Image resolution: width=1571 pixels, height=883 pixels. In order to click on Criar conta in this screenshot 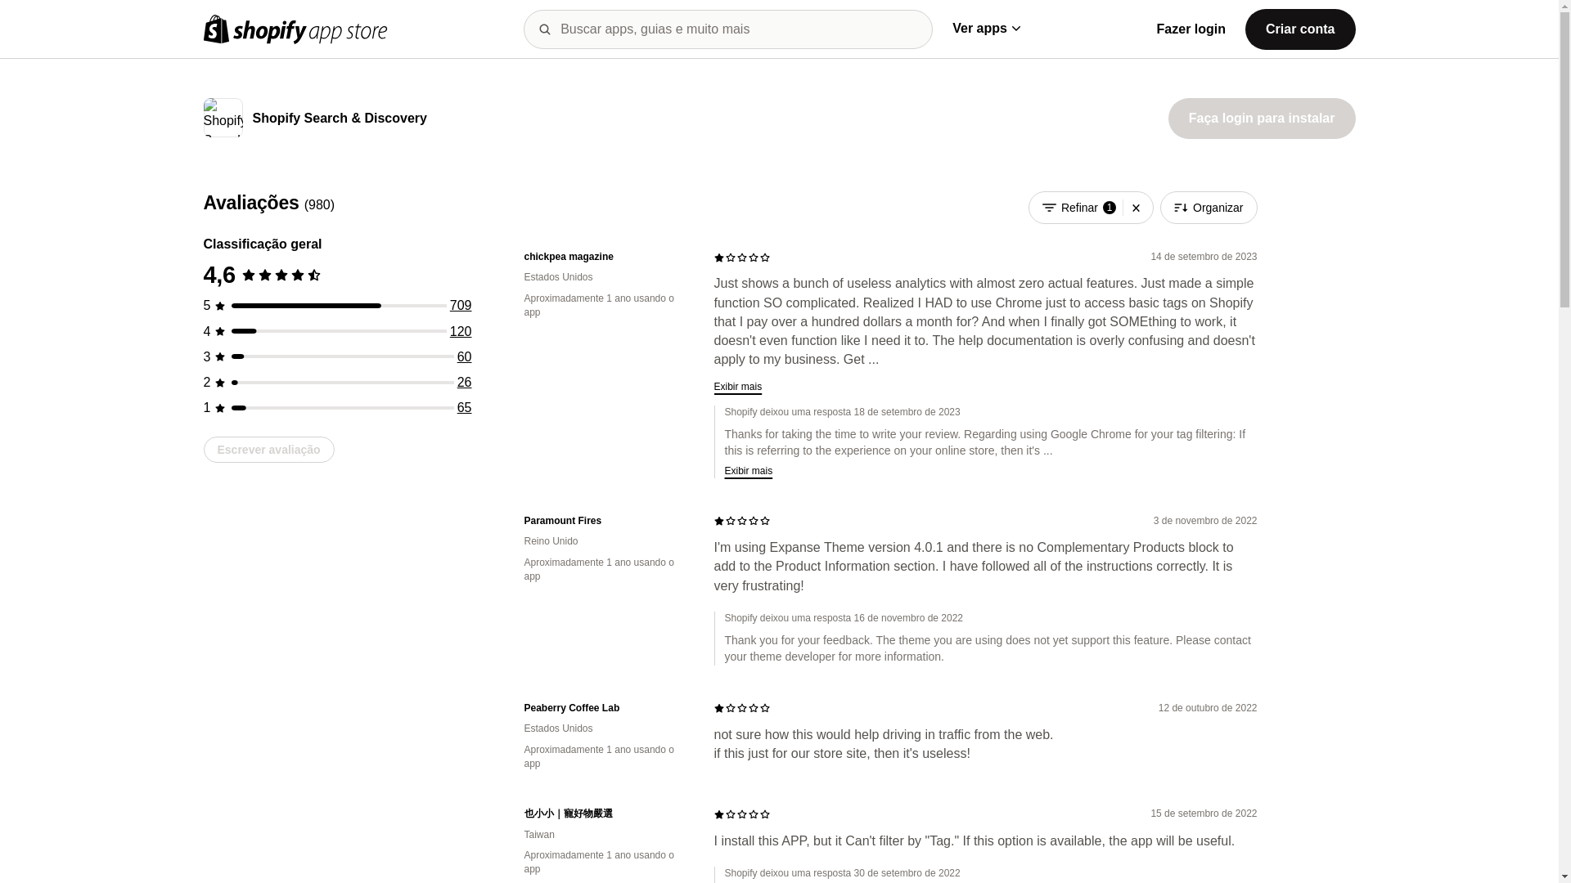, I will do `click(1299, 28)`.